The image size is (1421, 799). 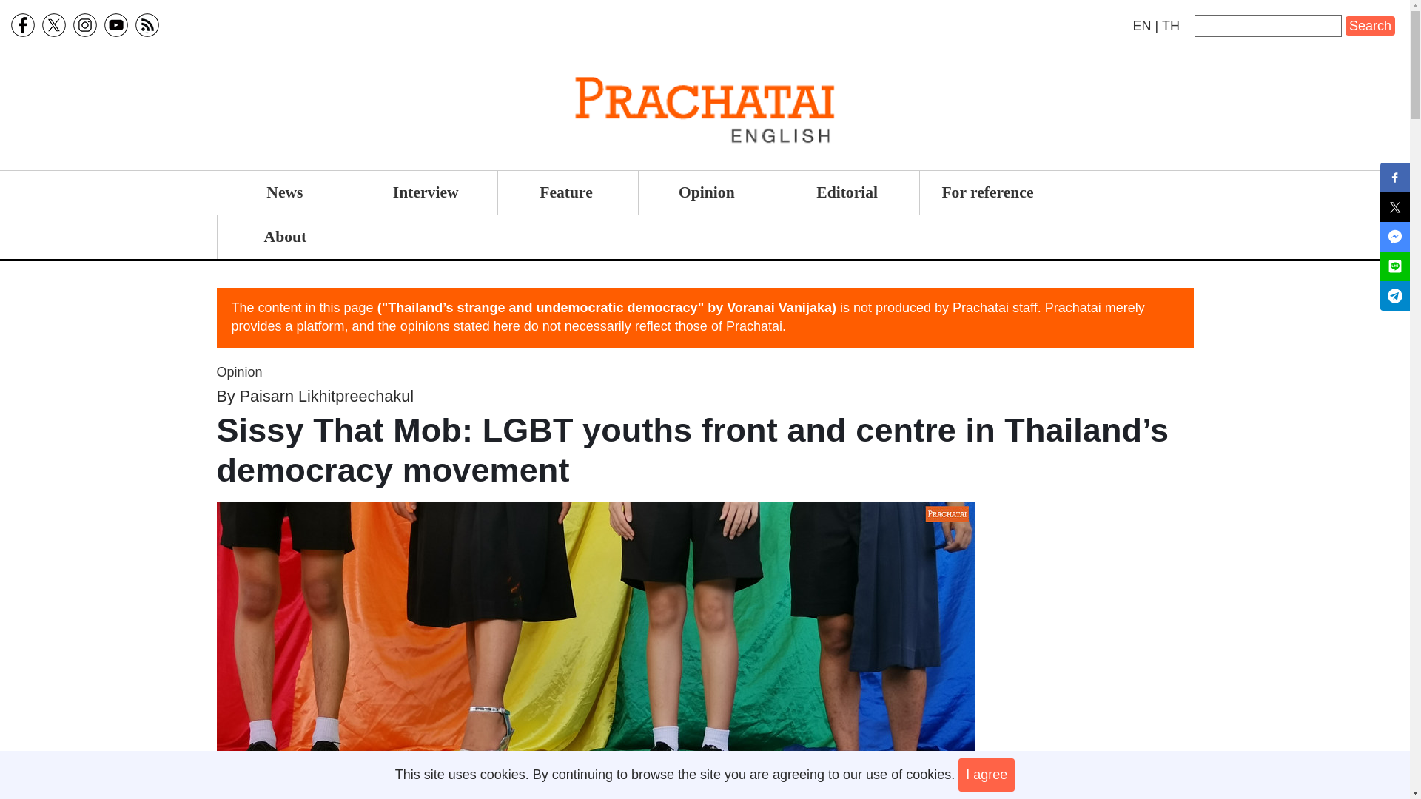 What do you see at coordinates (1371, 25) in the screenshot?
I see `Search` at bounding box center [1371, 25].